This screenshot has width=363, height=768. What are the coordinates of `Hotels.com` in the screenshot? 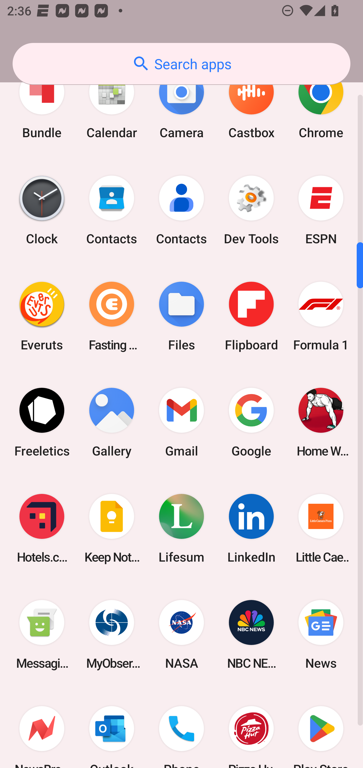 It's located at (42, 528).